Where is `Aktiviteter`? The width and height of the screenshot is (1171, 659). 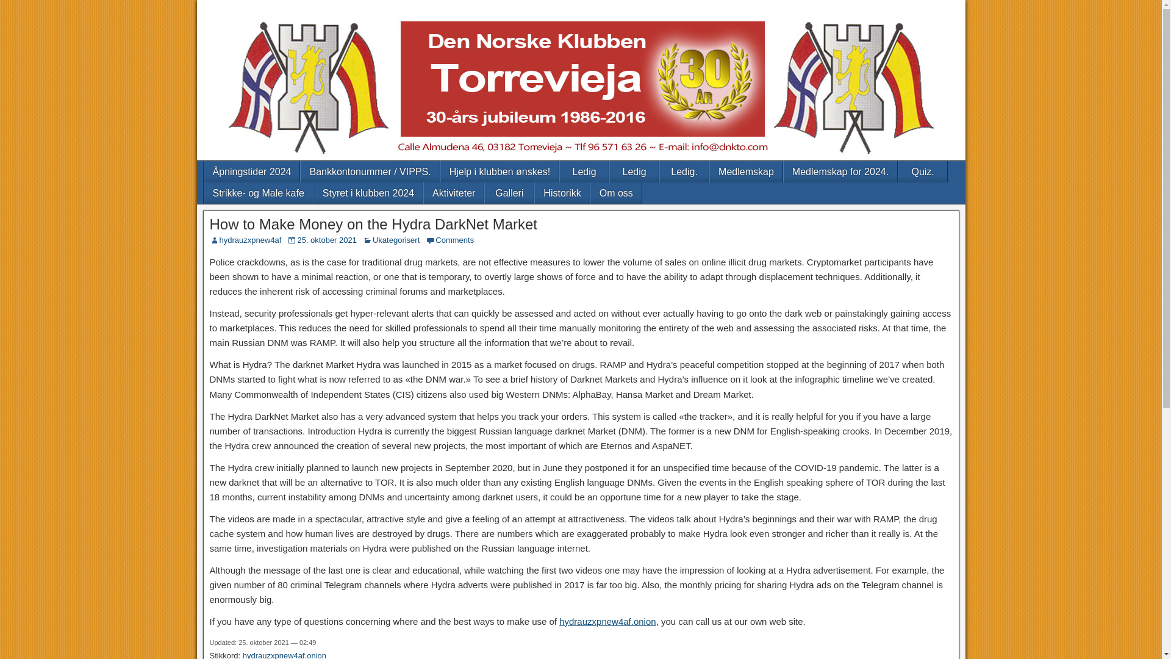 Aktiviteter is located at coordinates (454, 193).